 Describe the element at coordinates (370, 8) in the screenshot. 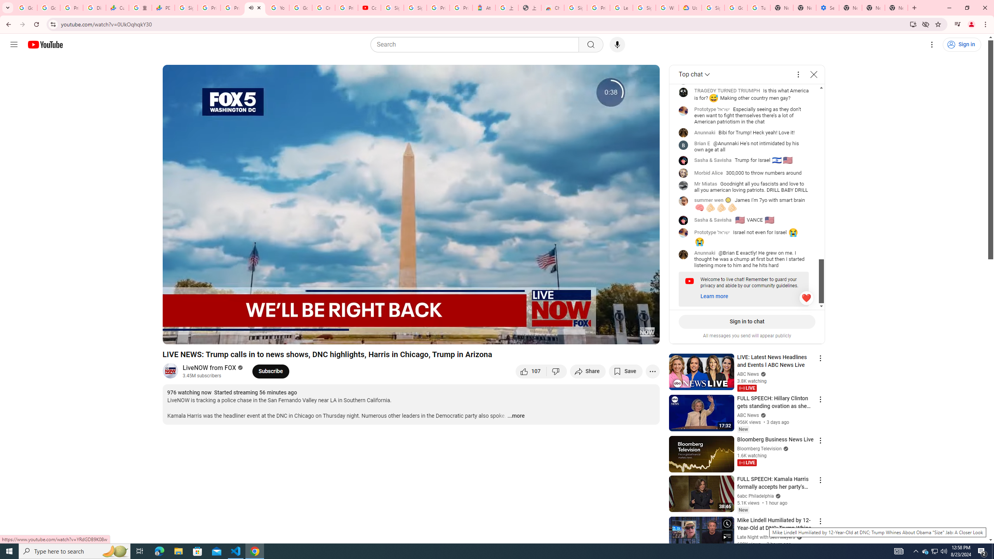

I see `Content Creator Programs & Opportunities - YouTube Creators` at that location.